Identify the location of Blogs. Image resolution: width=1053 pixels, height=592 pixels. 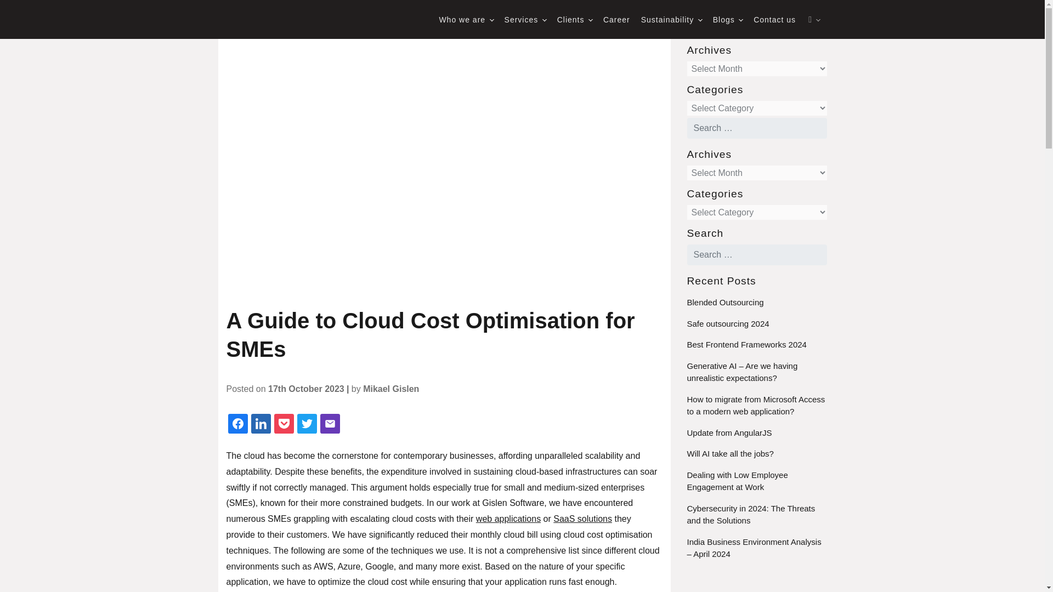
(727, 19).